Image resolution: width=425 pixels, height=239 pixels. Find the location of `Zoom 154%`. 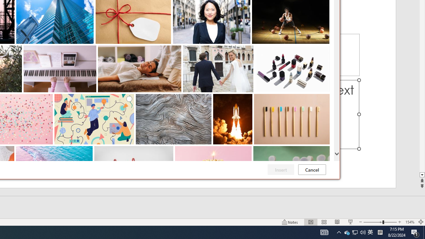

Zoom 154% is located at coordinates (410, 222).